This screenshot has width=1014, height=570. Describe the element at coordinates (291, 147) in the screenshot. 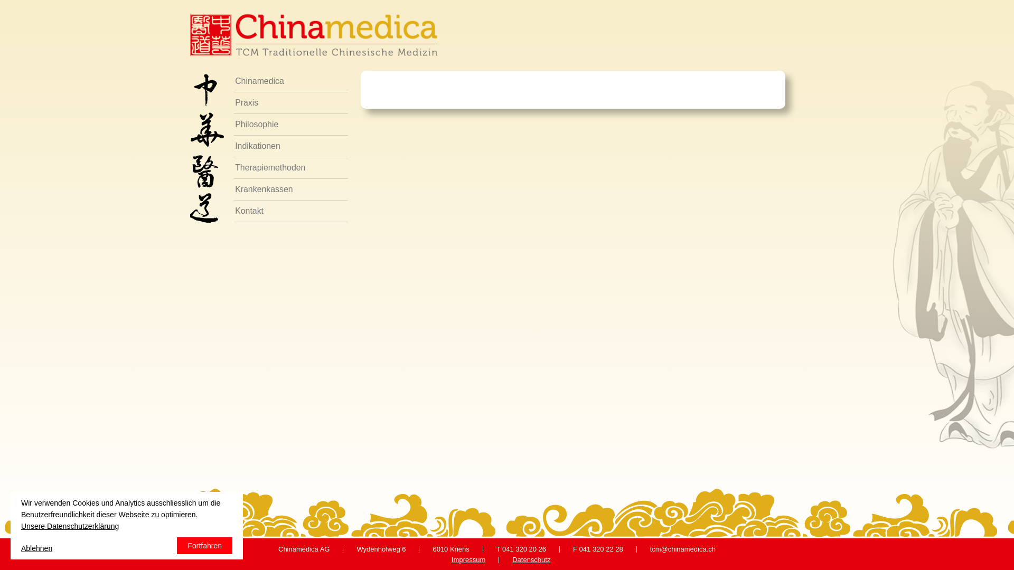

I see `Indikationen` at that location.